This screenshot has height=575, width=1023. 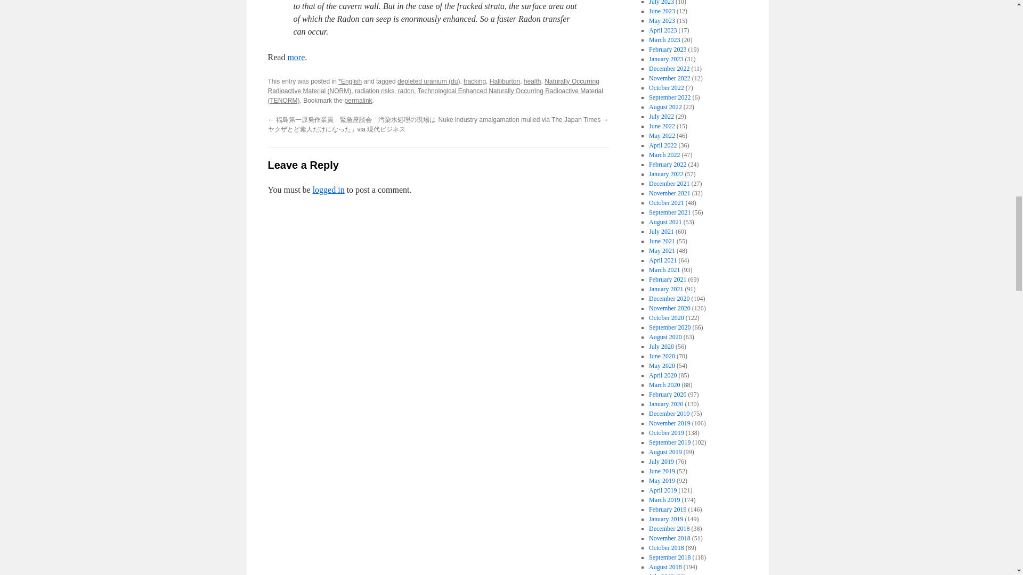 What do you see at coordinates (474, 81) in the screenshot?
I see `fracking` at bounding box center [474, 81].